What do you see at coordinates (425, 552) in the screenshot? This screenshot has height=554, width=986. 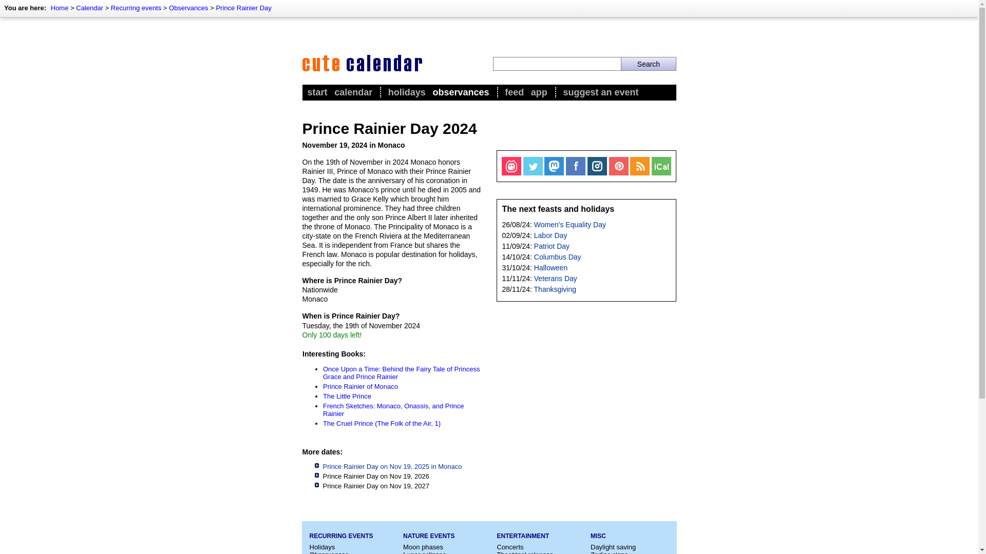 I see `Lunar eclipses` at bounding box center [425, 552].